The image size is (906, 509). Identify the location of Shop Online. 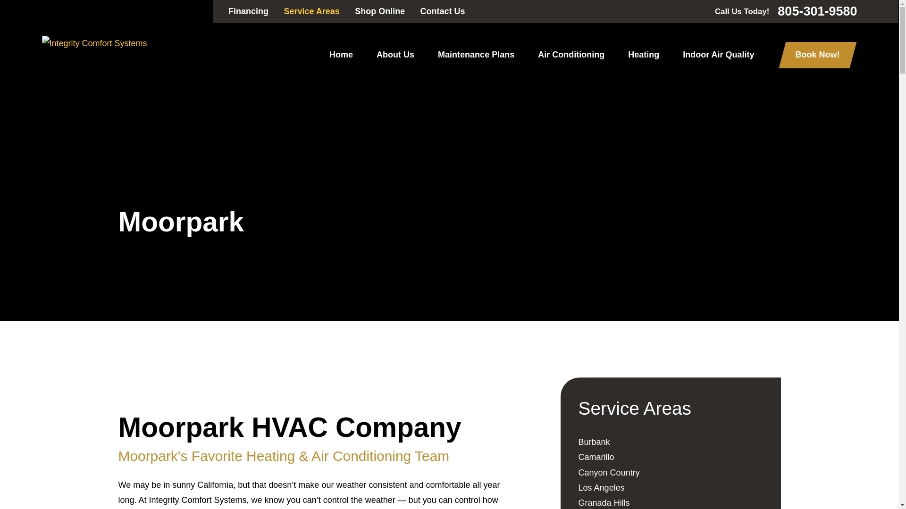
(380, 11).